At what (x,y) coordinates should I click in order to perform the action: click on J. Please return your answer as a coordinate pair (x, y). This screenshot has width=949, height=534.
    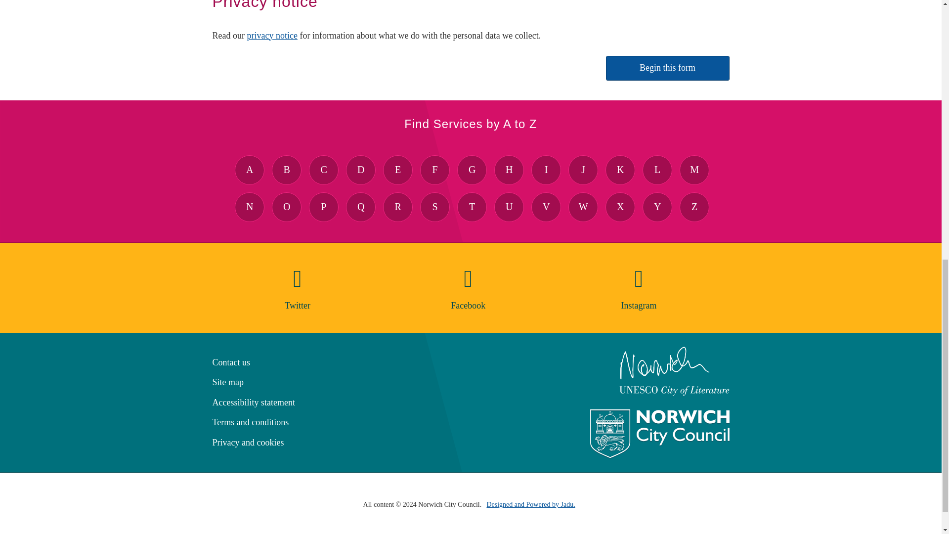
    Looking at the image, I should click on (583, 170).